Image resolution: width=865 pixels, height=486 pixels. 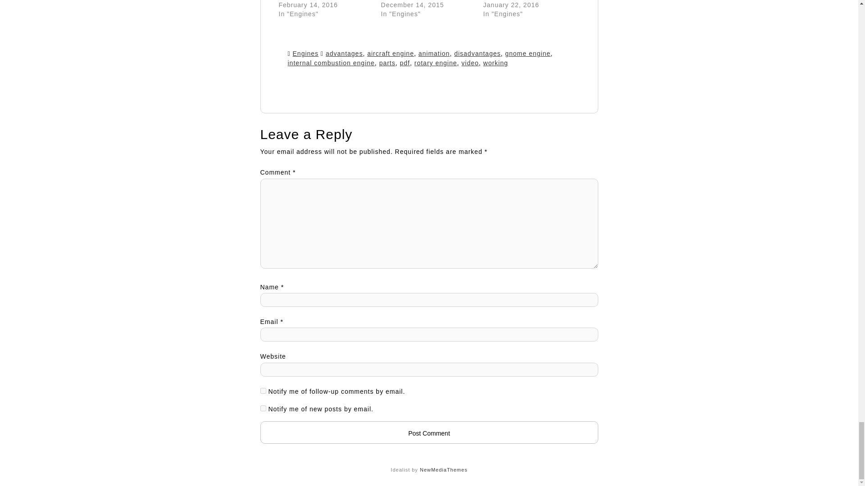 I want to click on subscribe, so click(x=263, y=408).